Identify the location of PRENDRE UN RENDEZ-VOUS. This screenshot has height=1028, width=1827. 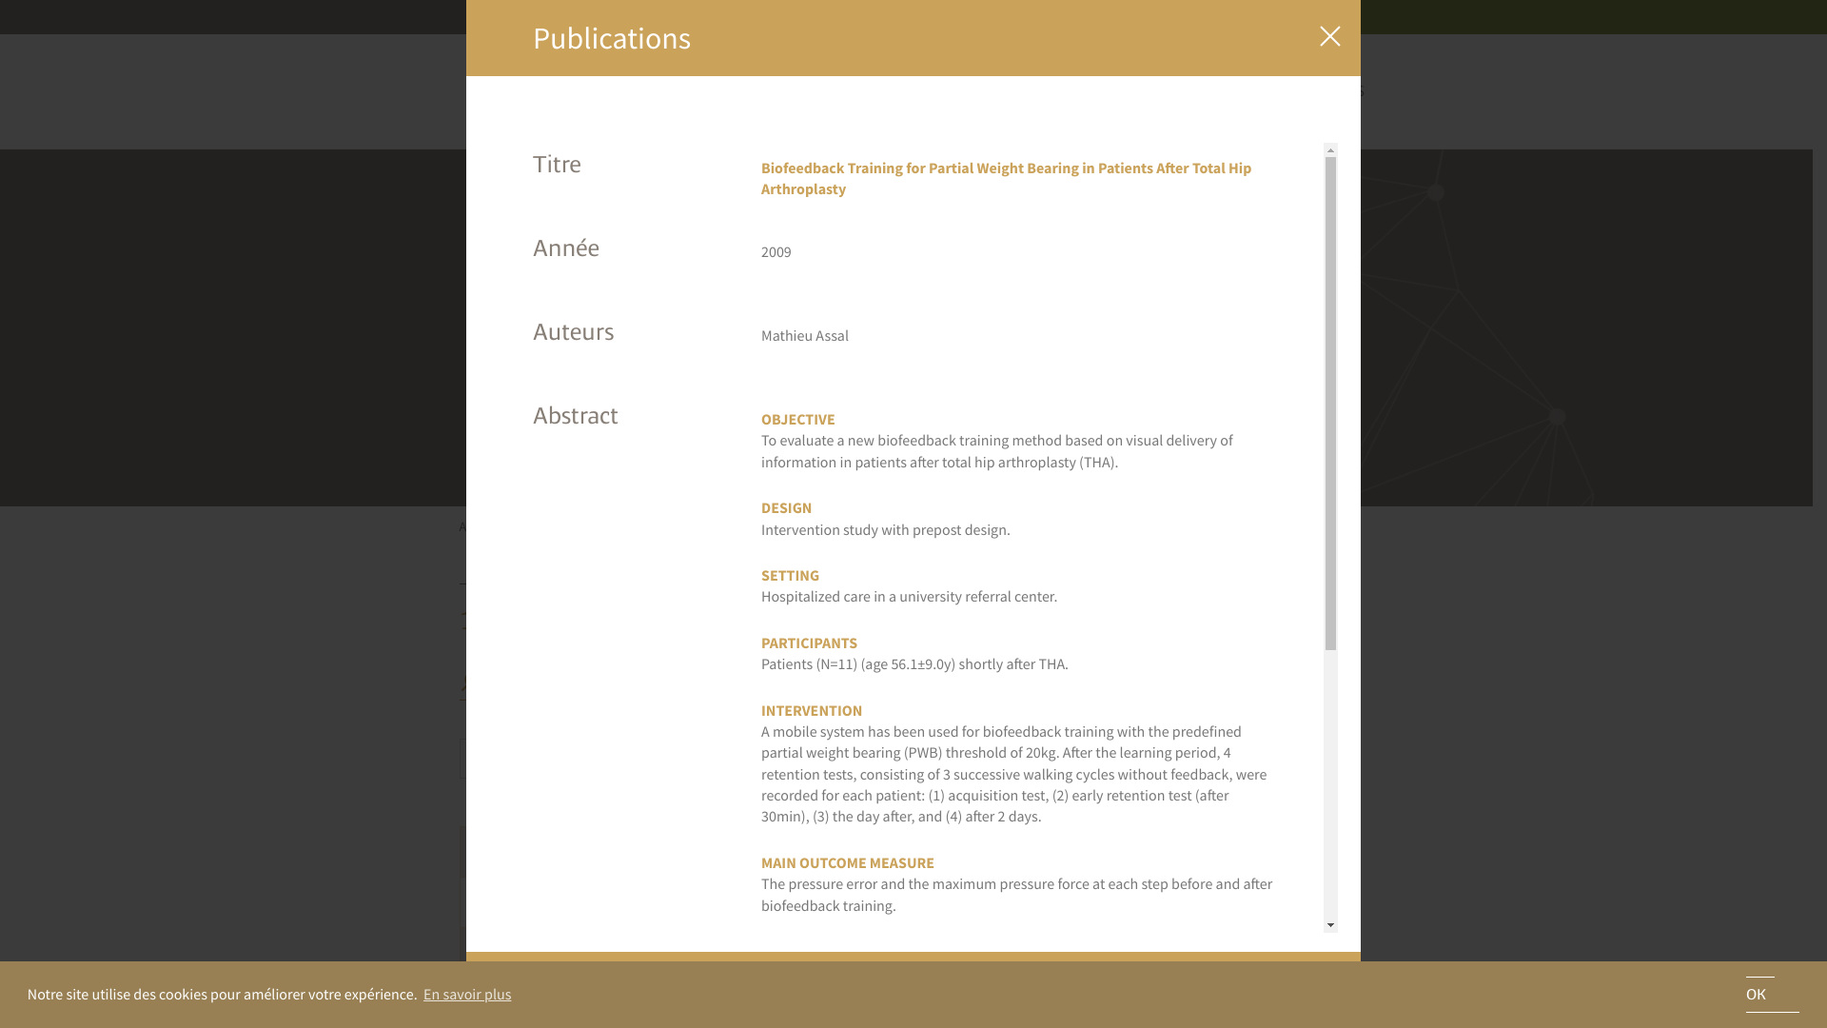
(1251, 17).